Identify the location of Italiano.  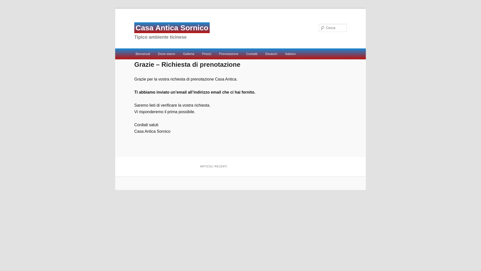
(290, 54).